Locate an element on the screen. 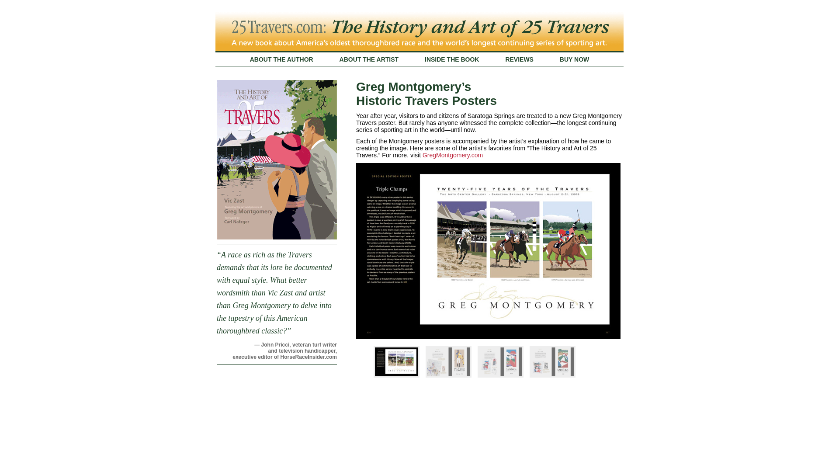 The width and height of the screenshot is (839, 472). INSIDE THE BOOK is located at coordinates (452, 59).